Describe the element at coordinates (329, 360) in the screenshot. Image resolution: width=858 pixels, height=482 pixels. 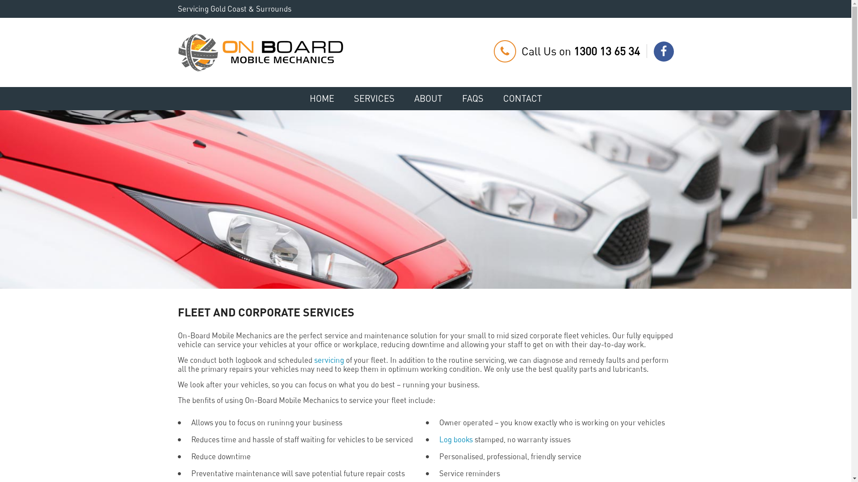
I see `servicing` at that location.